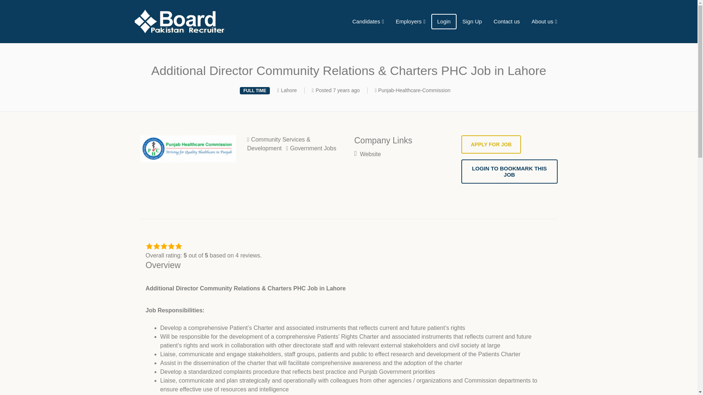 Image resolution: width=703 pixels, height=395 pixels. I want to click on Government Jobs, so click(311, 148).